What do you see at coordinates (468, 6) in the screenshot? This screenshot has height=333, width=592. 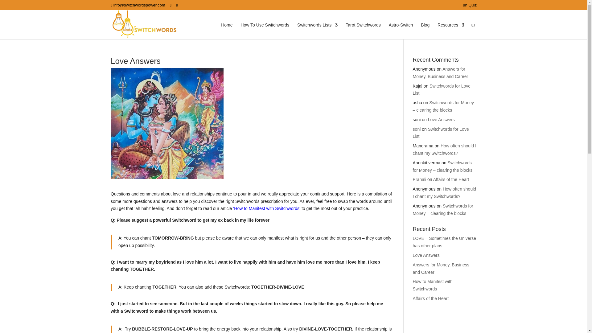 I see `Fun Quiz` at bounding box center [468, 6].